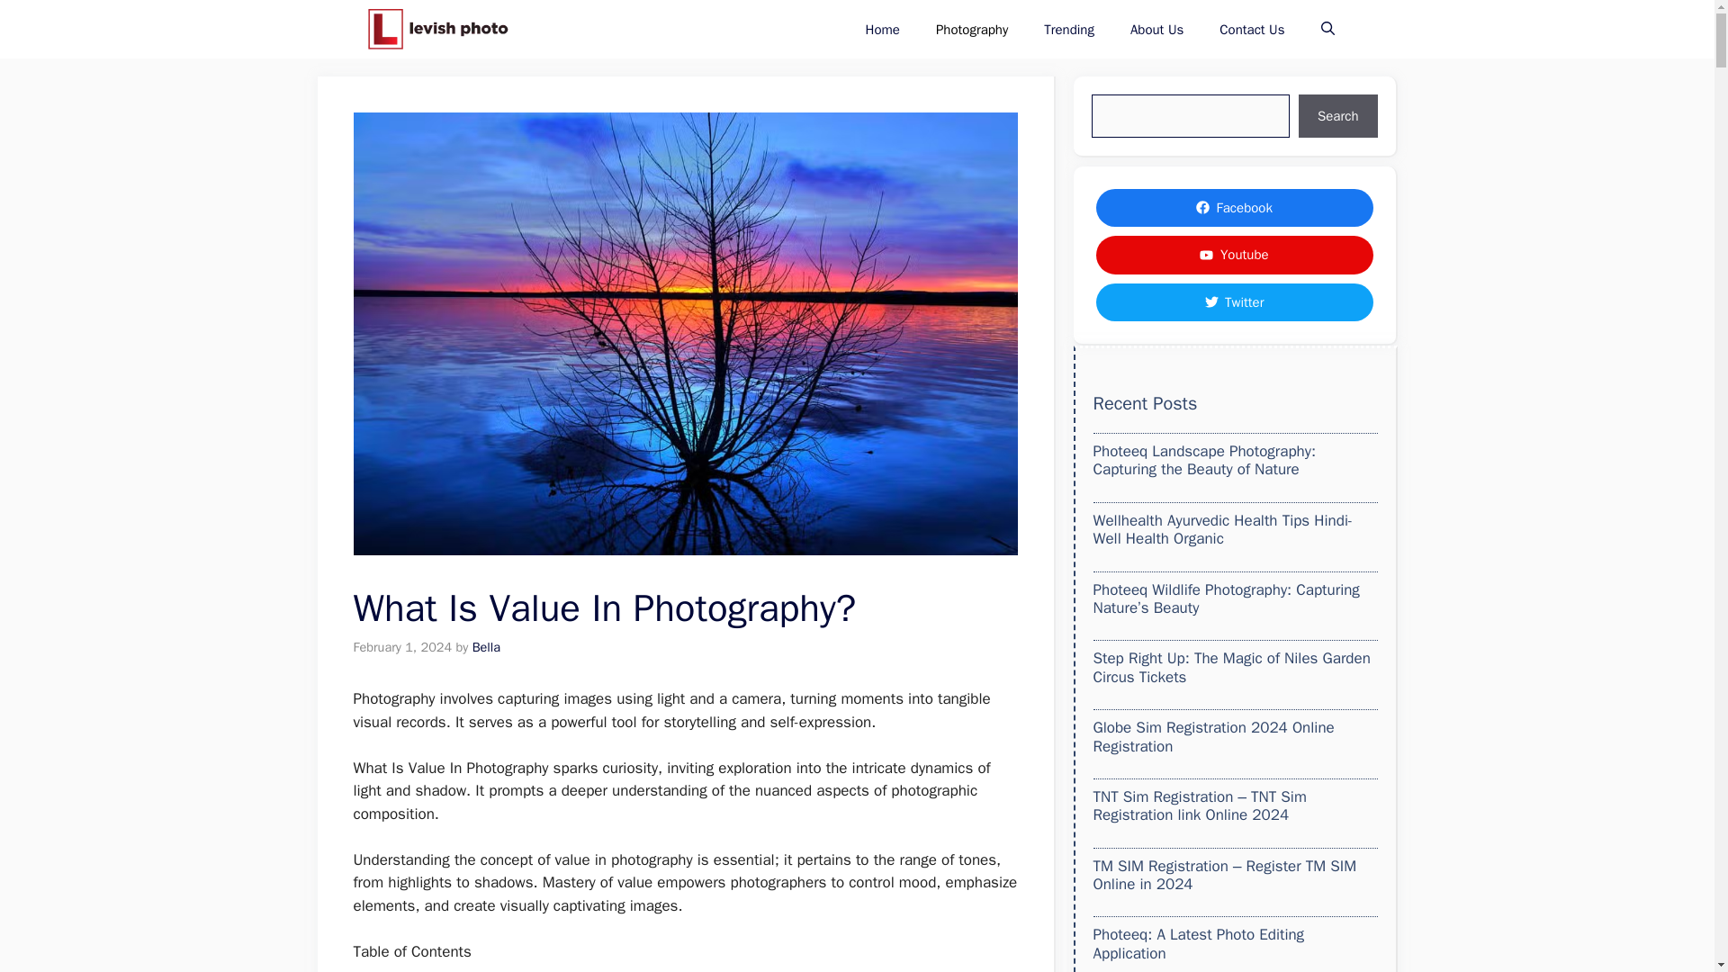 The height and width of the screenshot is (972, 1728). Describe the element at coordinates (1251, 29) in the screenshot. I see `Contact Us` at that location.